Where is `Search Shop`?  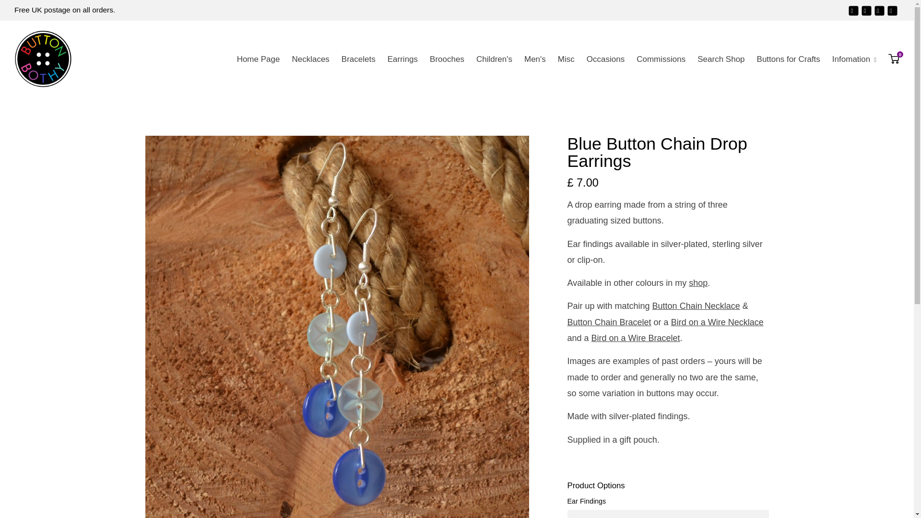
Search Shop is located at coordinates (720, 59).